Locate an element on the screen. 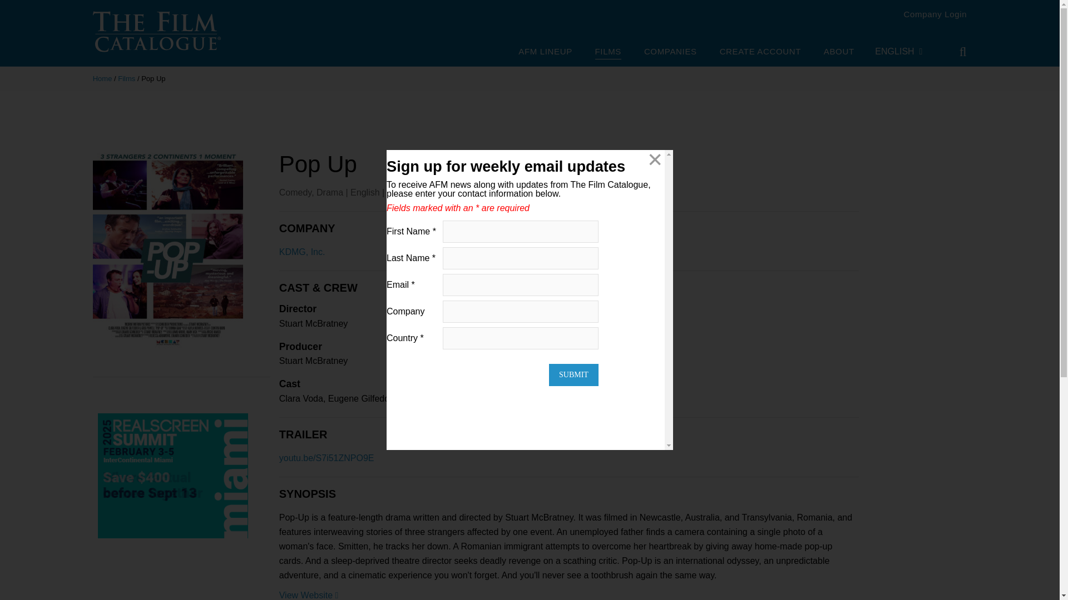 This screenshot has height=600, width=1068. CREATE ACCOUNT is located at coordinates (760, 52).